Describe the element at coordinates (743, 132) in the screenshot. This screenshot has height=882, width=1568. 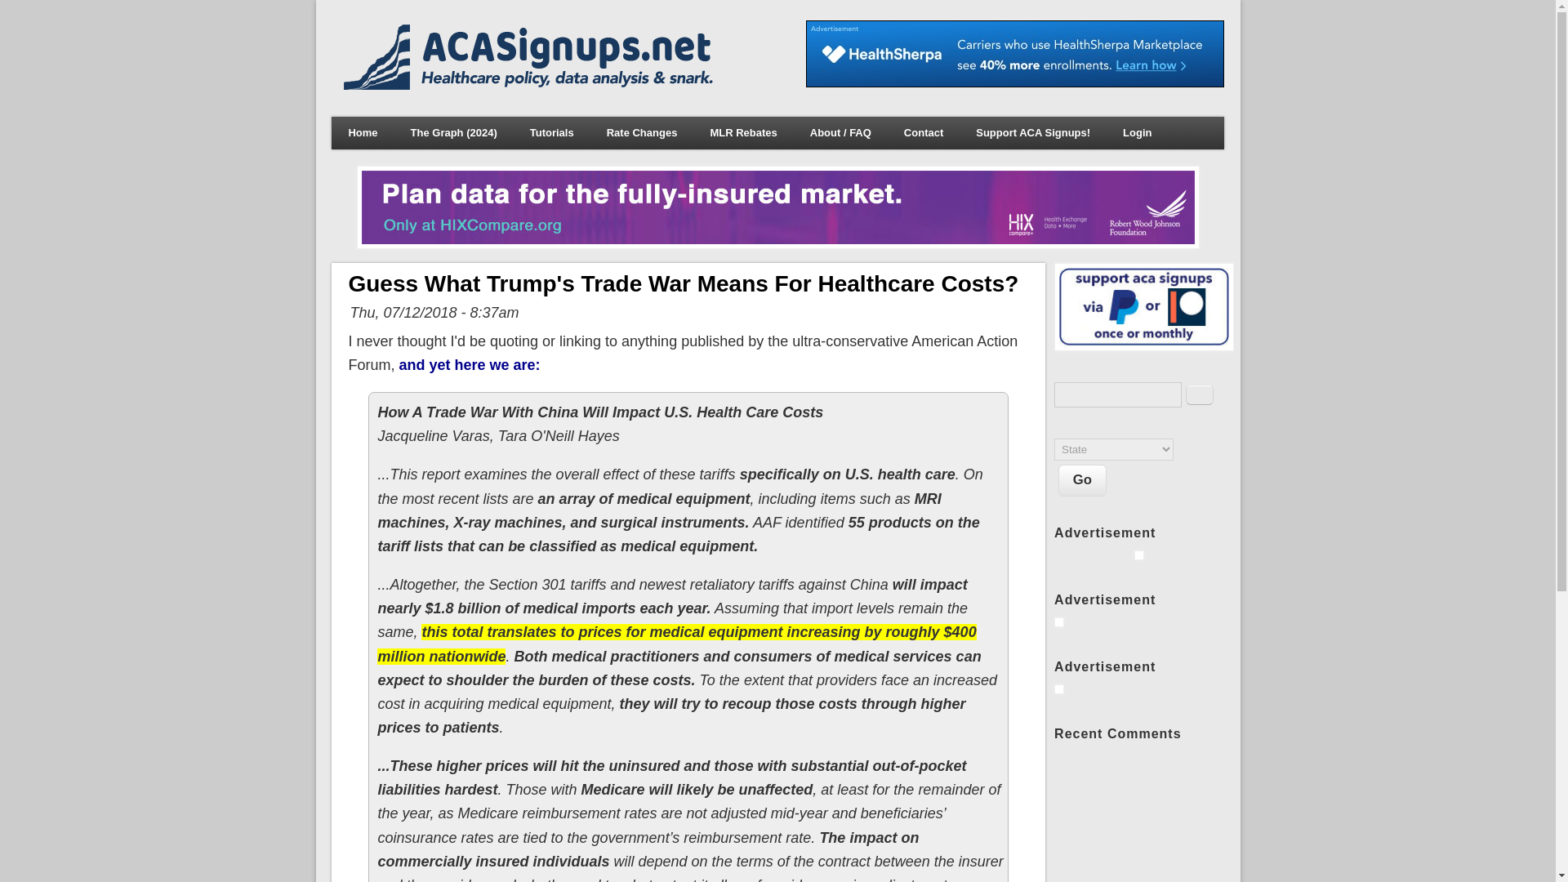
I see `MLR Rebates` at that location.